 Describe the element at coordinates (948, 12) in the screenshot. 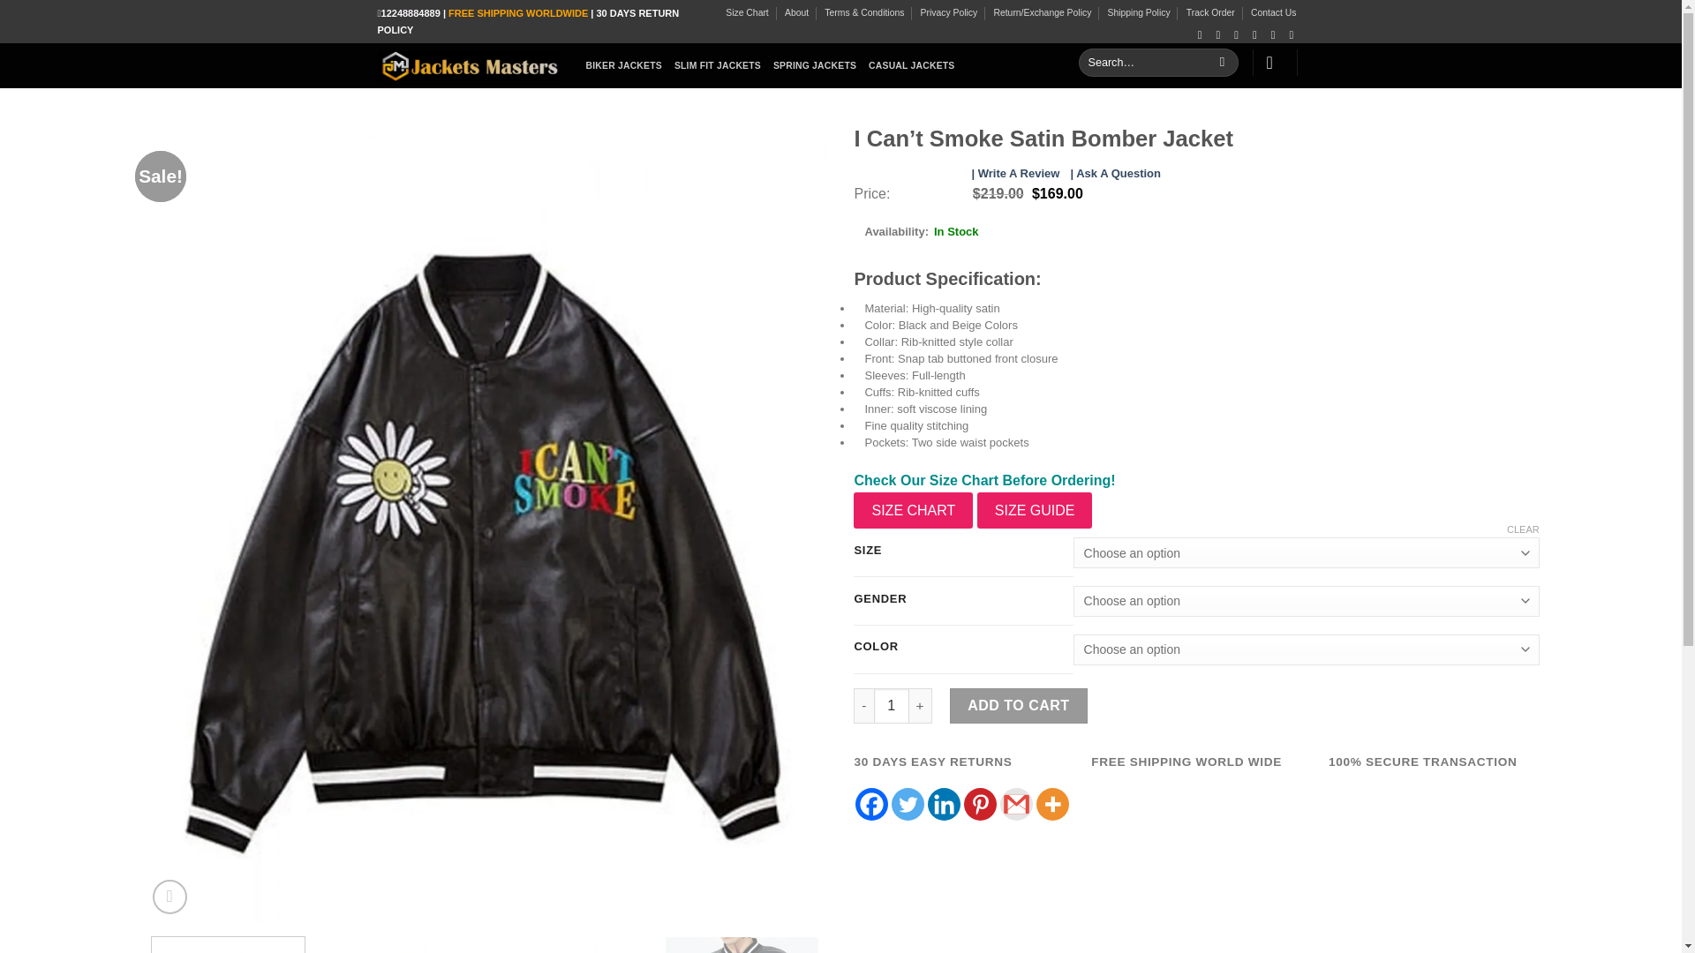

I see `Privacy Policy` at that location.